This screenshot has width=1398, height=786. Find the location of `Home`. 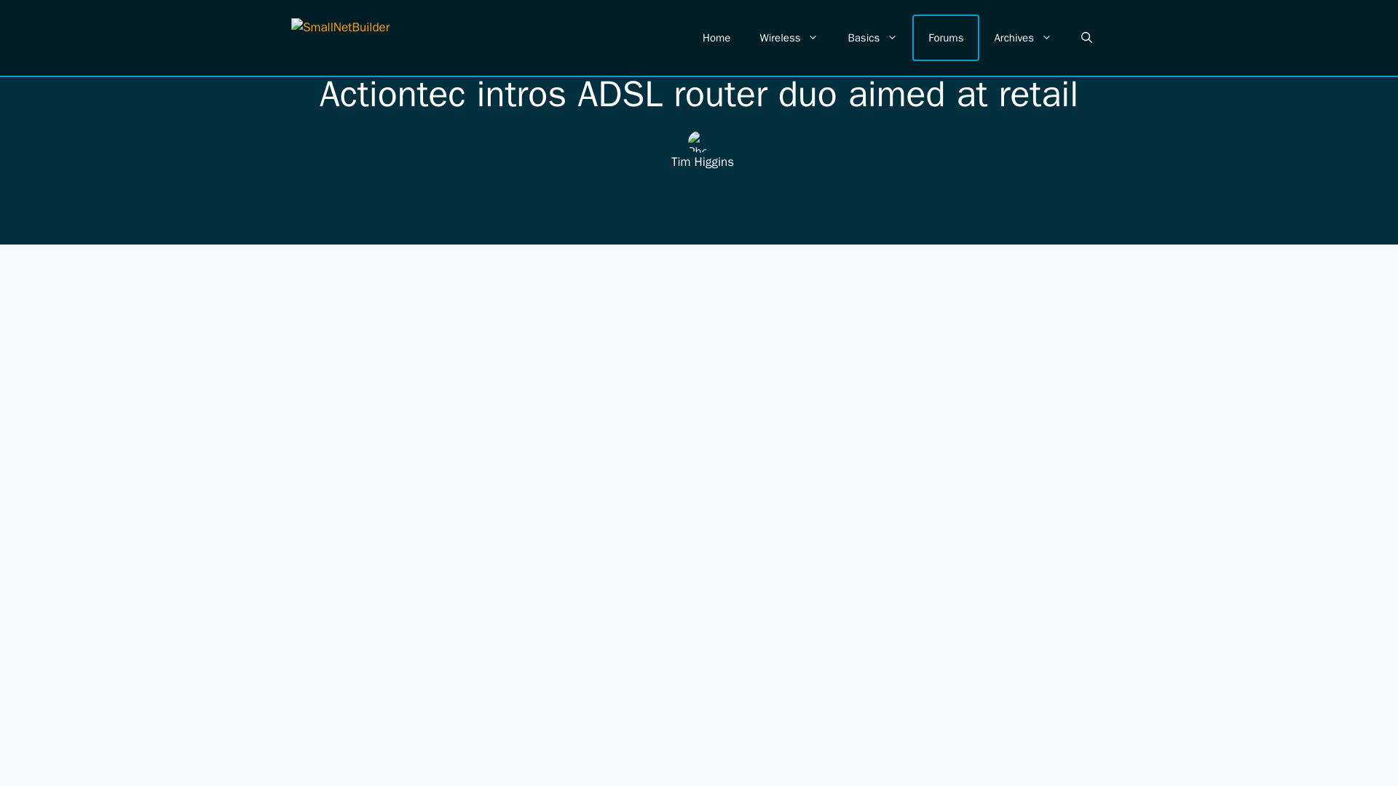

Home is located at coordinates (716, 38).